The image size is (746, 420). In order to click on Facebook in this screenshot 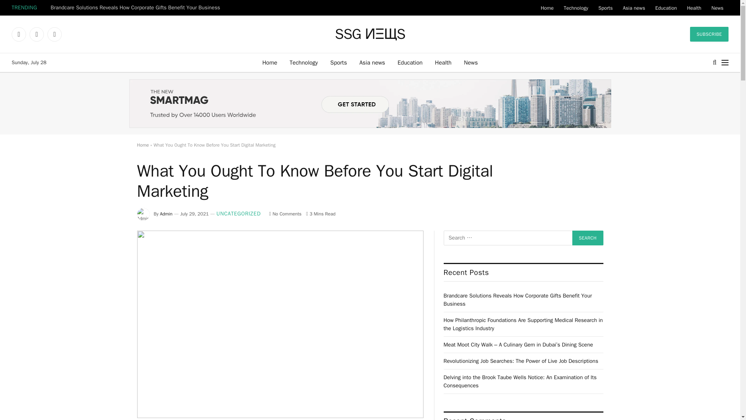, I will do `click(19, 34)`.